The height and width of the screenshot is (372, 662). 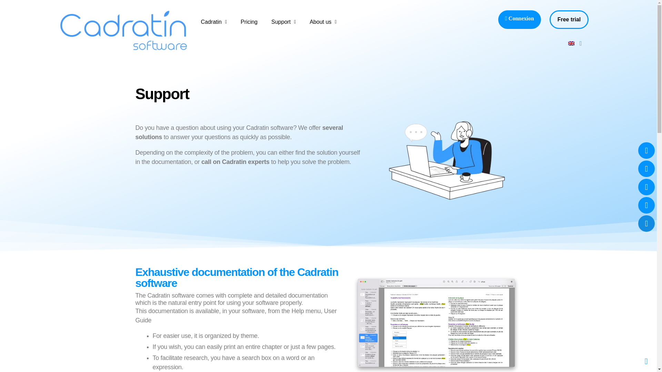 What do you see at coordinates (249, 22) in the screenshot?
I see `Pricing` at bounding box center [249, 22].